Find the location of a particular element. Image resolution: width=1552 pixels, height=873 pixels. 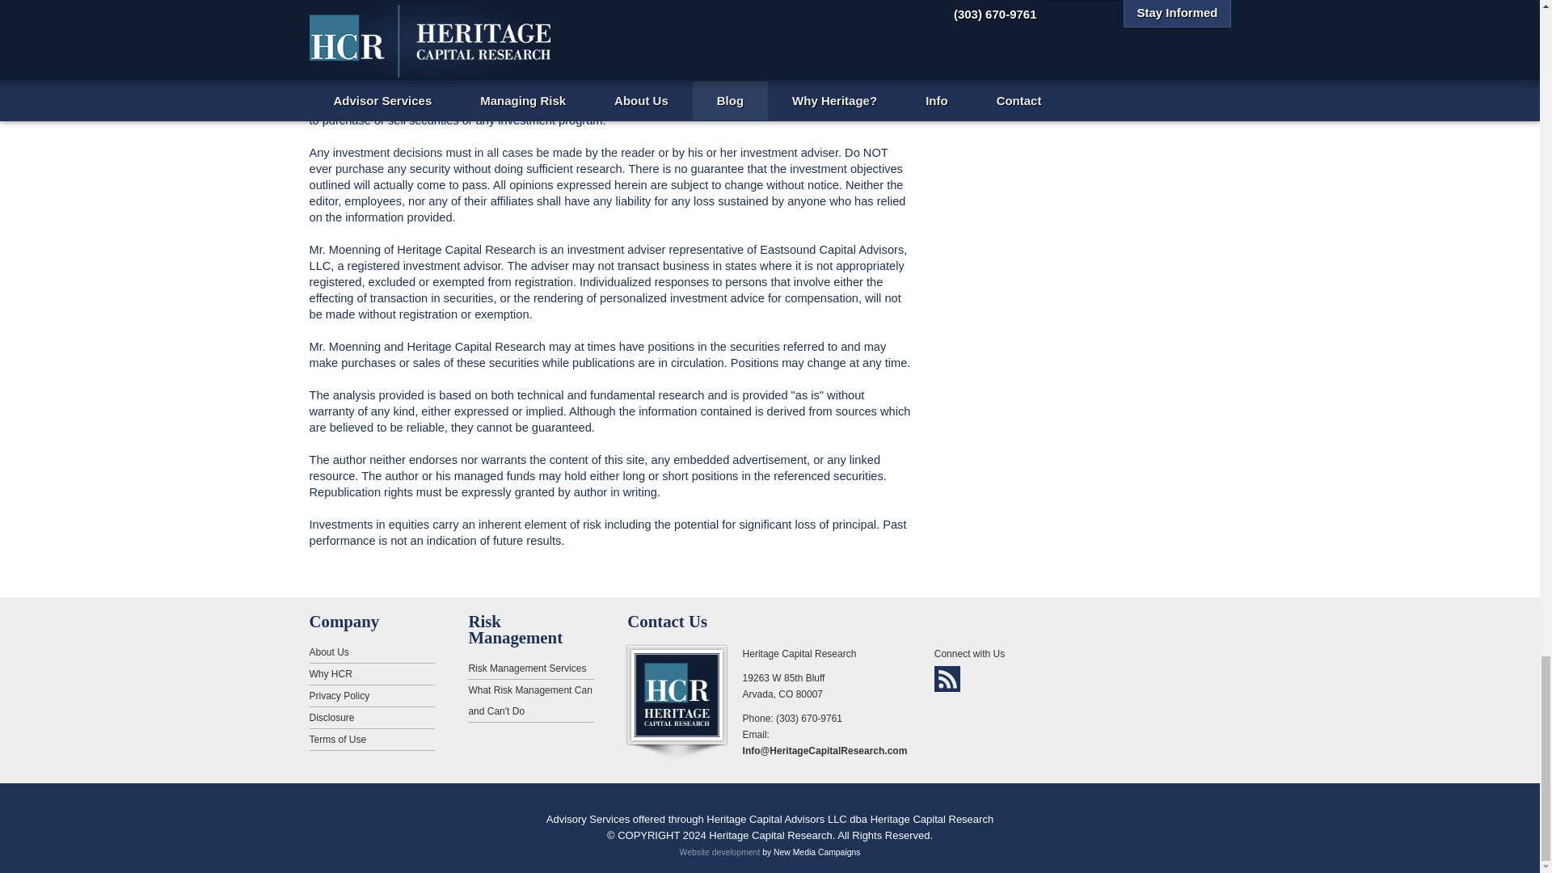

Terms of Use is located at coordinates (372, 739).